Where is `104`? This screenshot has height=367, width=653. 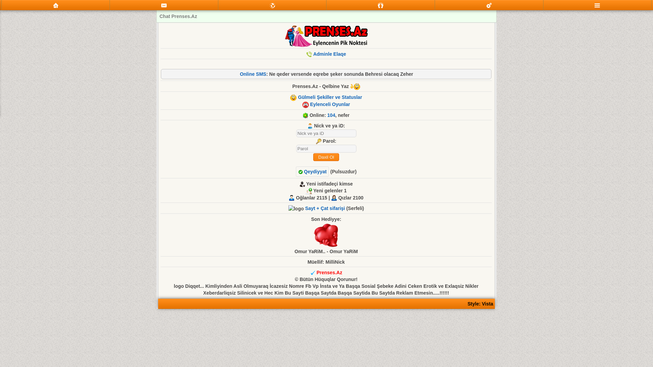
104 is located at coordinates (331, 115).